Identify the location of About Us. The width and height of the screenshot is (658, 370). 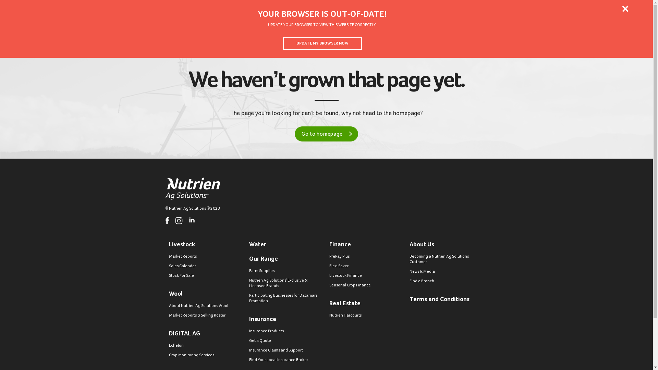
(500, 9).